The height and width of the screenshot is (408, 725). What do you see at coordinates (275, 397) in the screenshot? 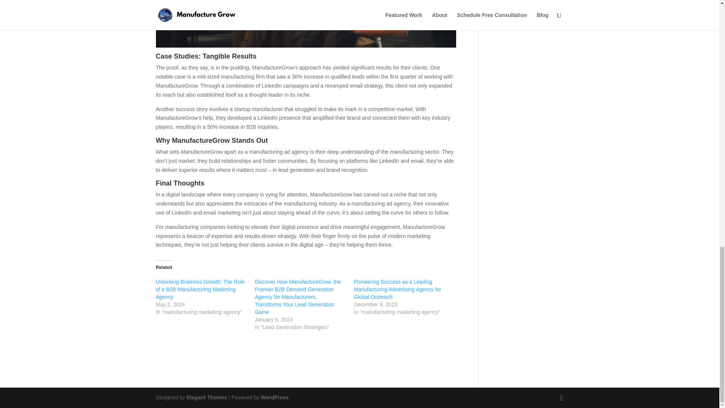
I see `WordPress` at bounding box center [275, 397].